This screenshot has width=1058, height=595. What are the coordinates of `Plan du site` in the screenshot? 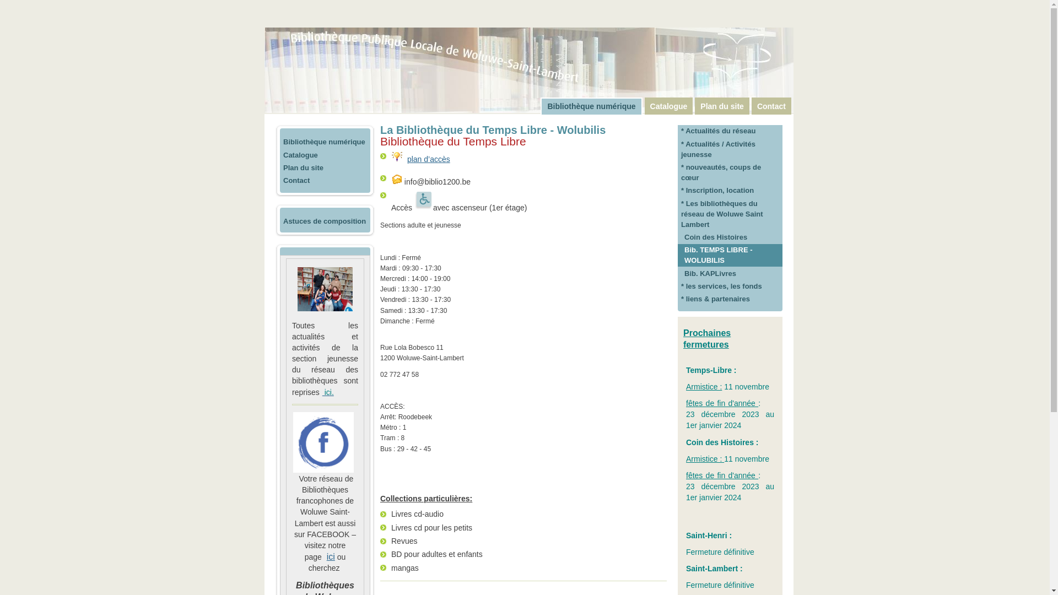 It's located at (325, 167).